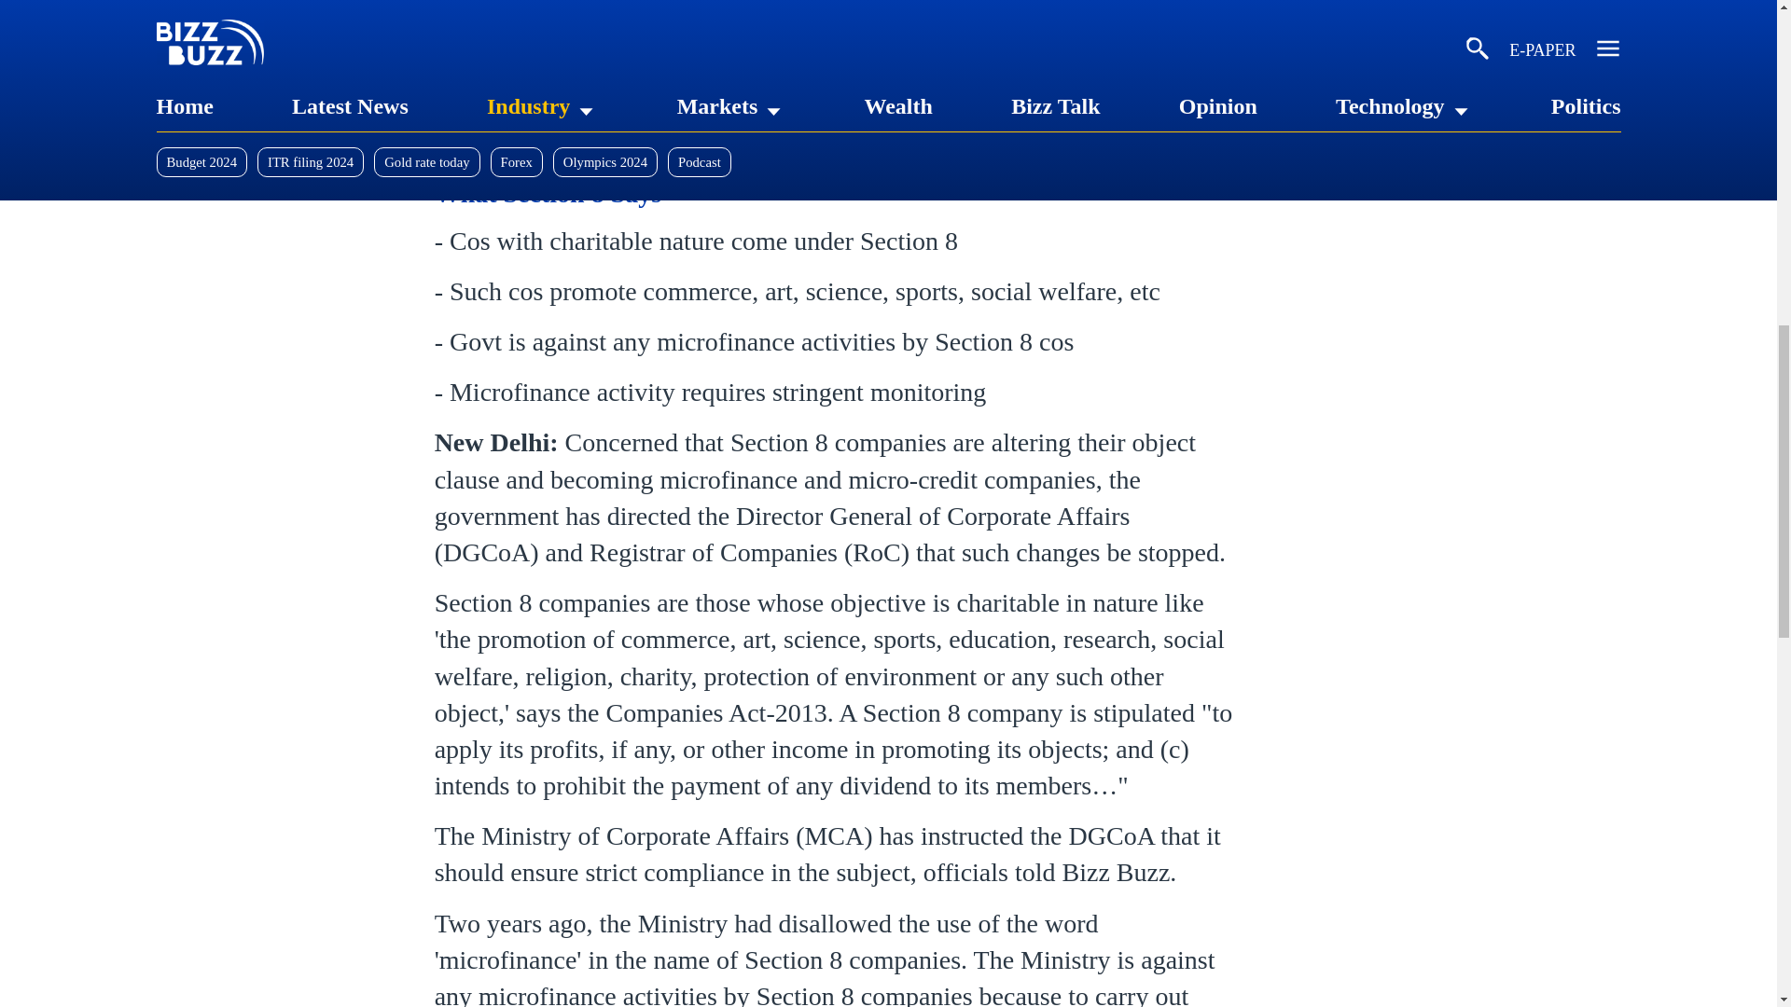 This screenshot has height=1007, width=1791. I want to click on LinkedIn, so click(453, 140).